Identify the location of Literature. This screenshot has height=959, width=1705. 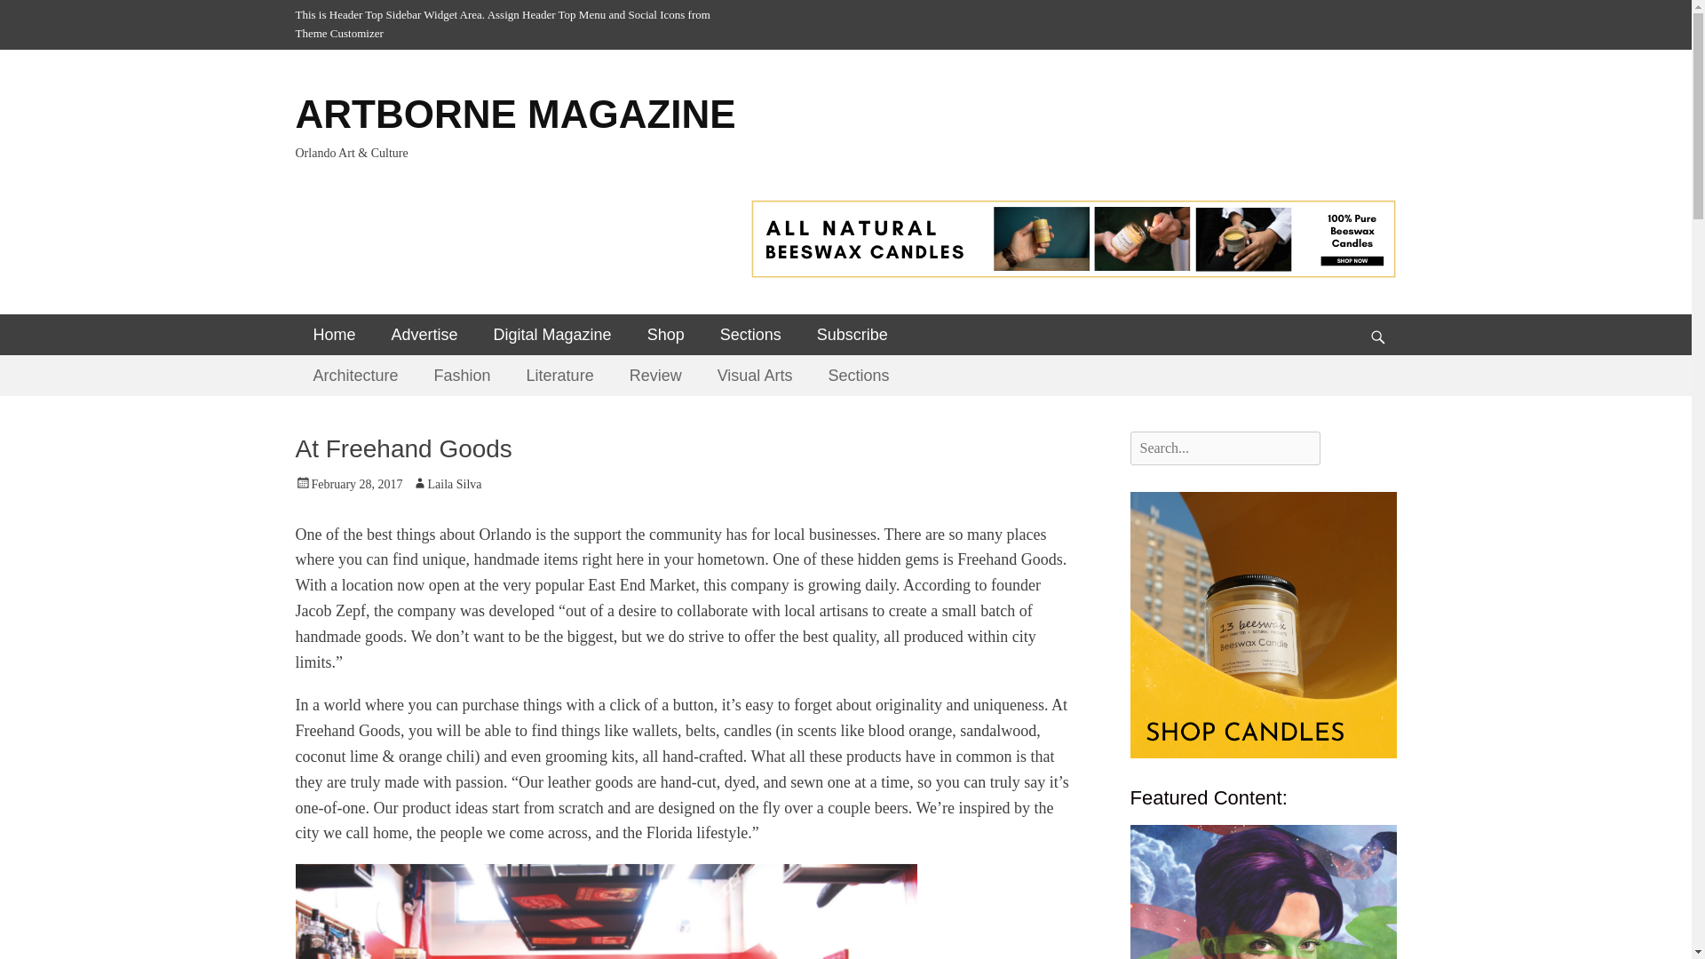
(559, 375).